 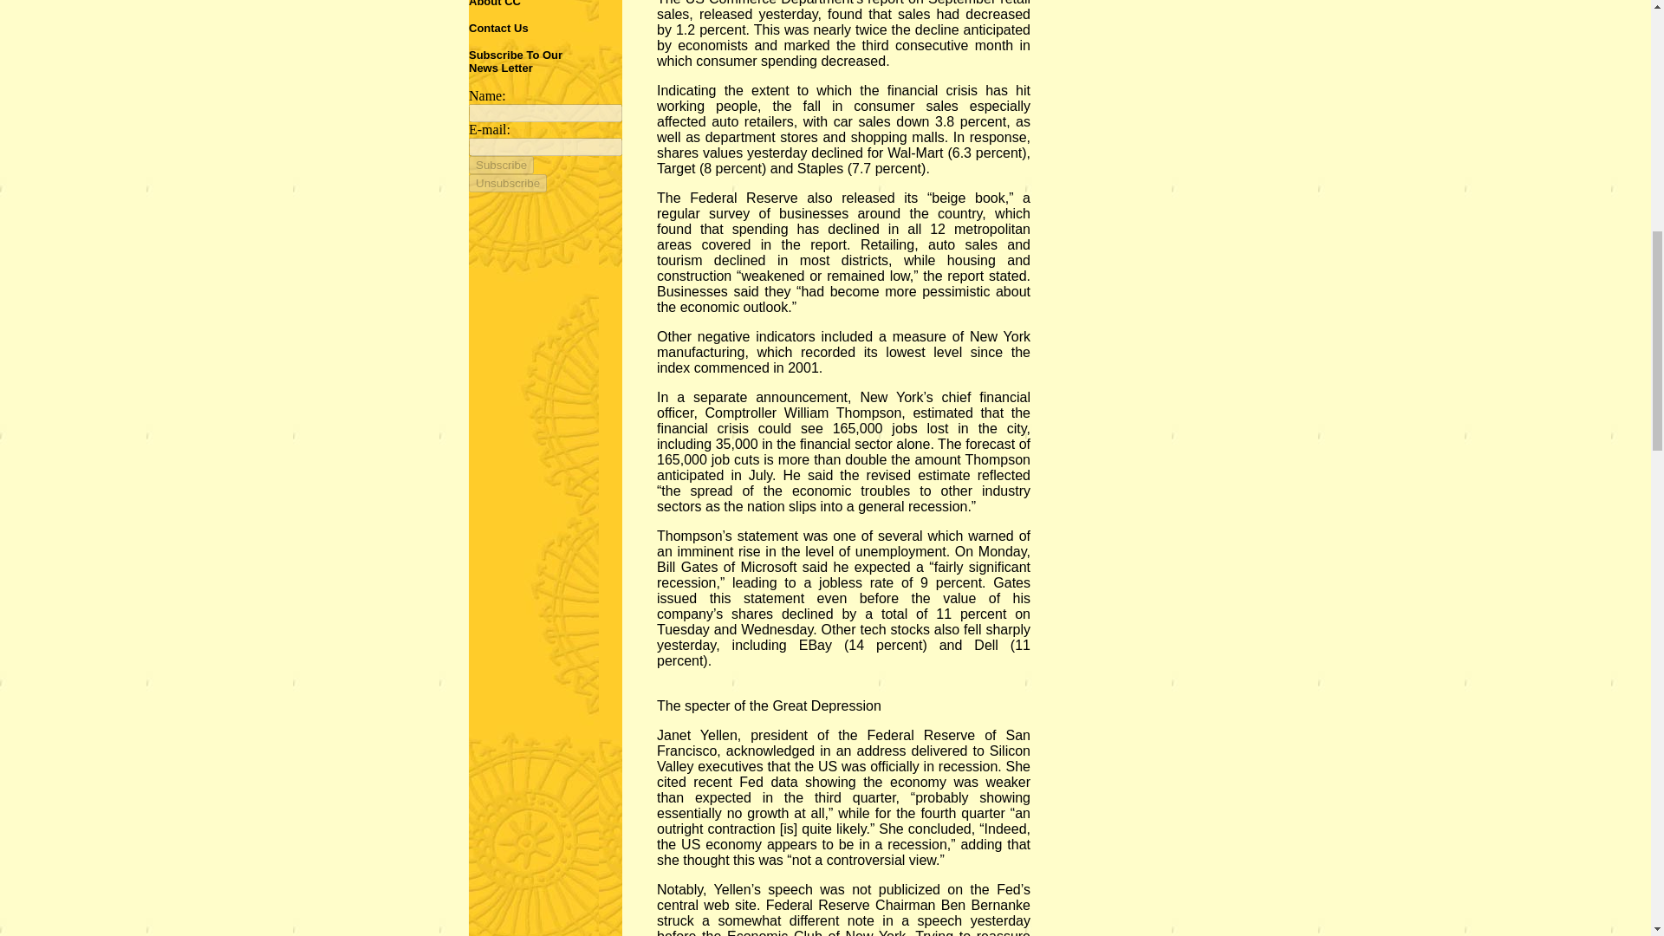 I want to click on Unsubscribe, so click(x=508, y=183).